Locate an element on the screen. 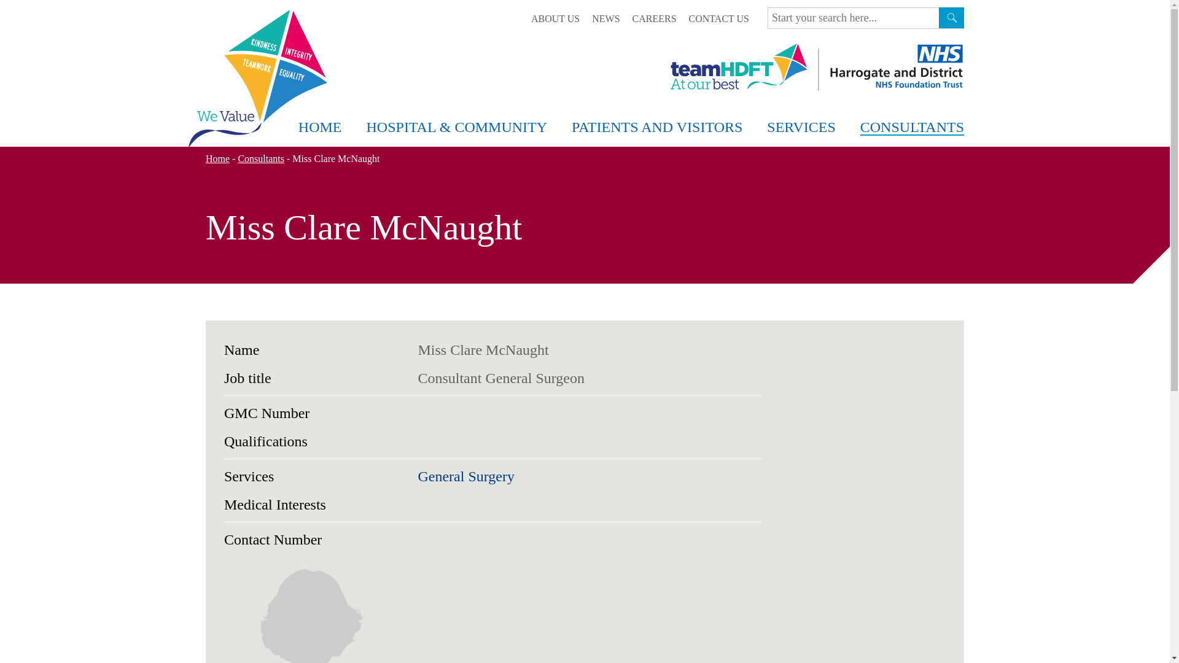 This screenshot has width=1179, height=663. Search is located at coordinates (951, 17).